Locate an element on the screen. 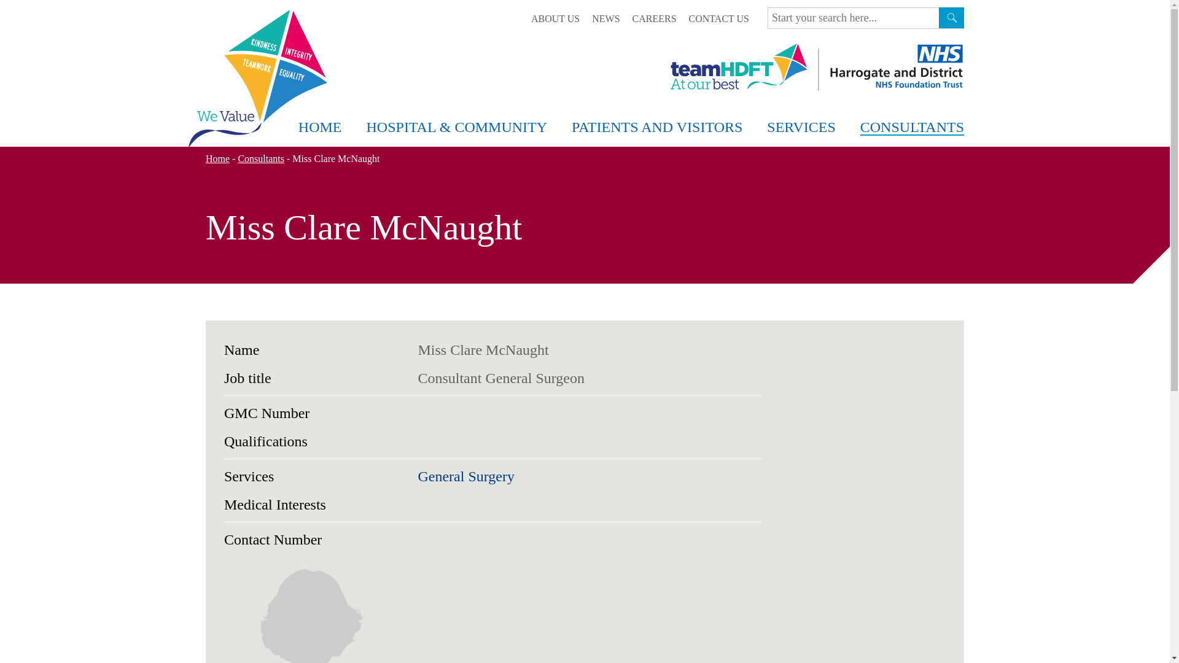 This screenshot has width=1179, height=663. Search is located at coordinates (951, 17).